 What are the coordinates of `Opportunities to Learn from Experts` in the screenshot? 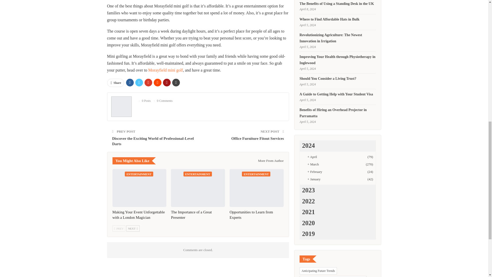 It's located at (251, 215).